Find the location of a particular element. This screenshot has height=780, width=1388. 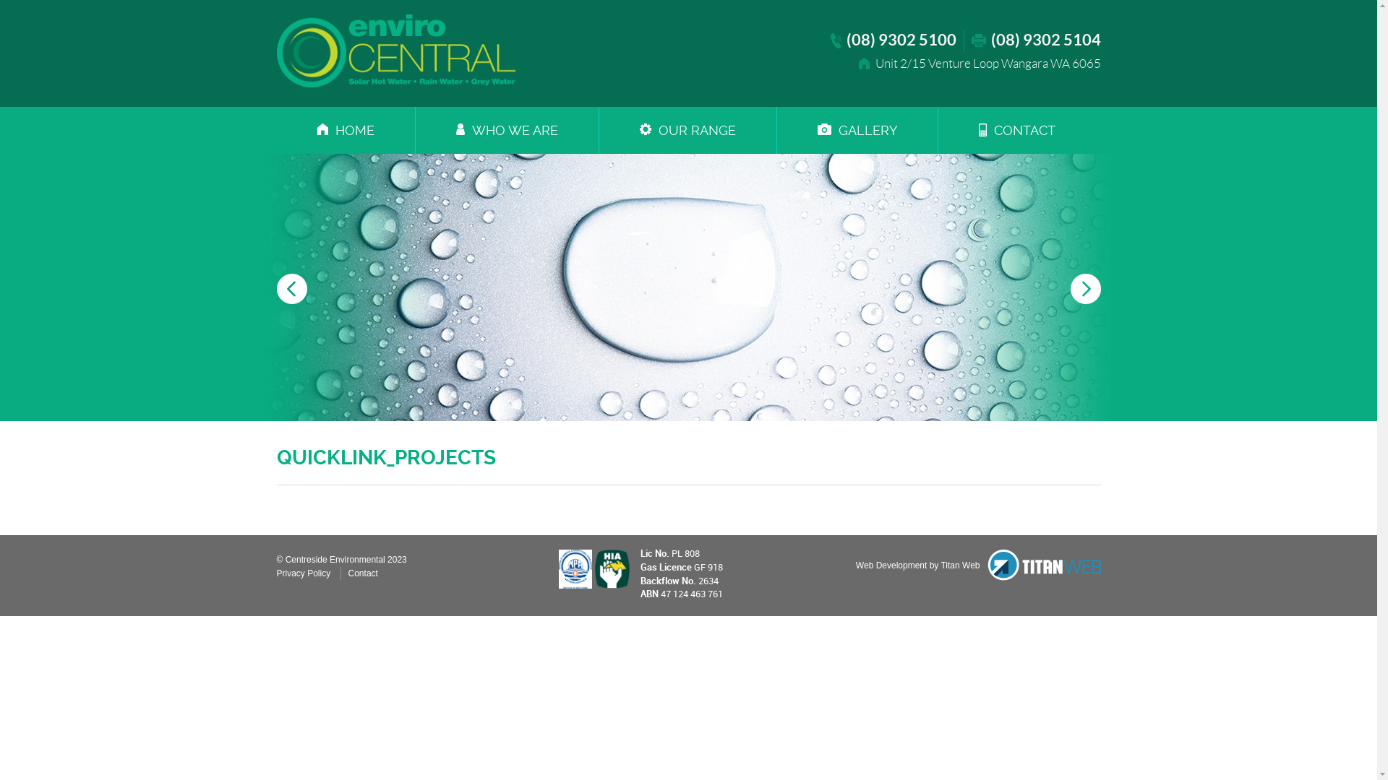

GALLERY is located at coordinates (857, 130).